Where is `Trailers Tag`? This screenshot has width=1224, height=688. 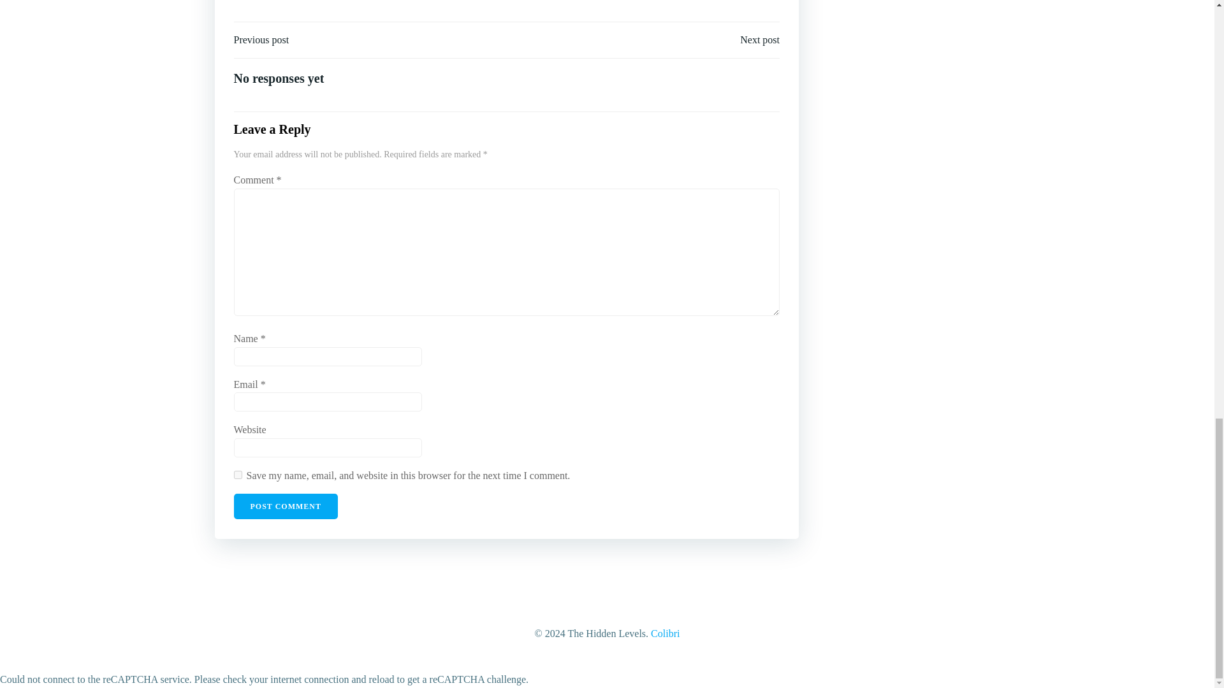 Trailers Tag is located at coordinates (614, 1).